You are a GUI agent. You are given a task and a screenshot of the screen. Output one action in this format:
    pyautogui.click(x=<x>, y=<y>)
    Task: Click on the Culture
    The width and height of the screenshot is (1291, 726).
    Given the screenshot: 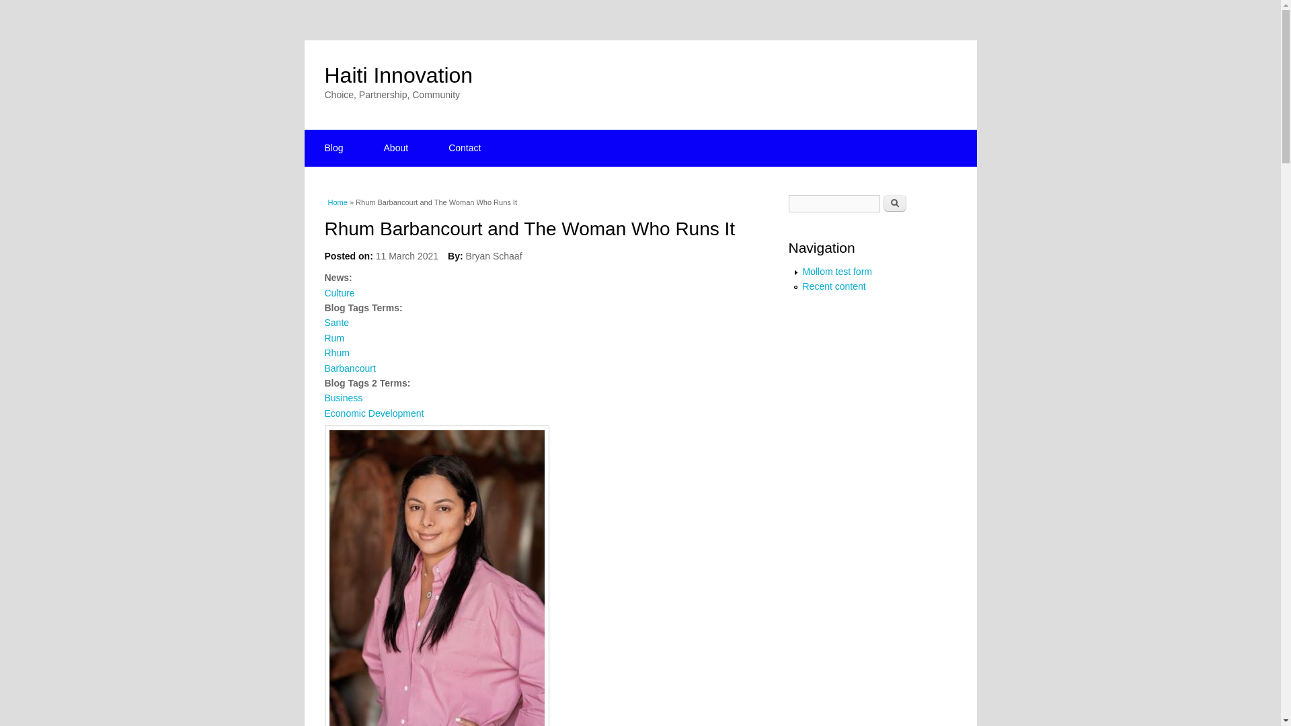 What is the action you would take?
    pyautogui.click(x=339, y=292)
    